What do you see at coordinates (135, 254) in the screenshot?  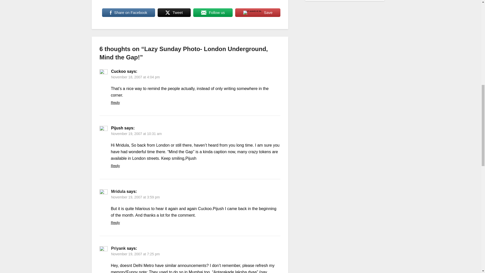 I see `November 19, 2007 at 7:25 pm` at bounding box center [135, 254].